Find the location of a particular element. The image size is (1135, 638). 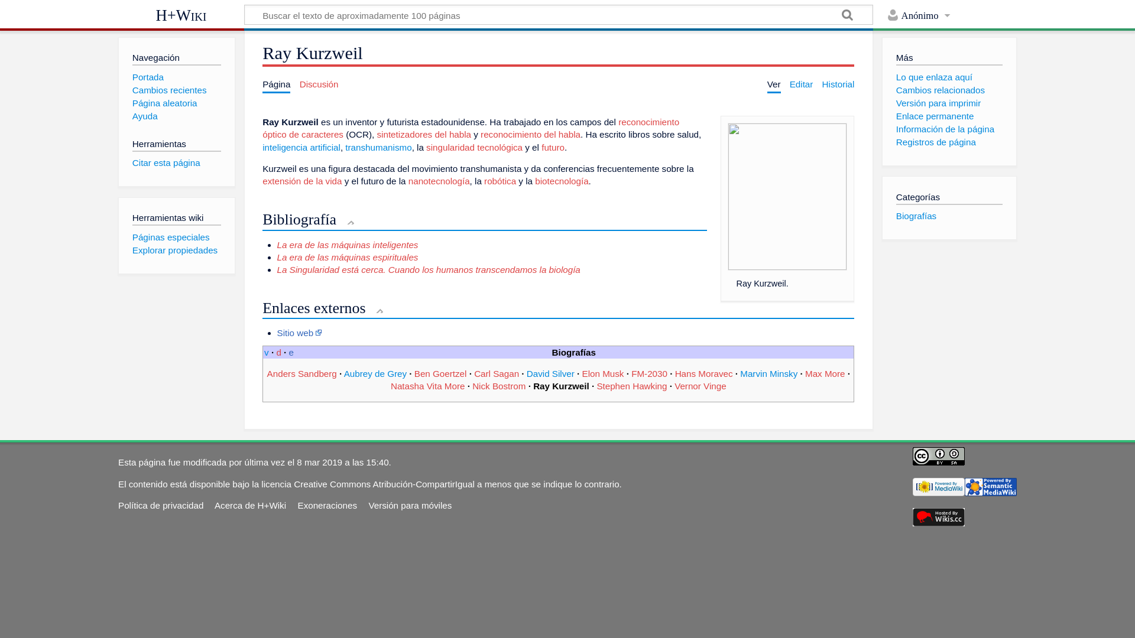

futuro is located at coordinates (553, 148).